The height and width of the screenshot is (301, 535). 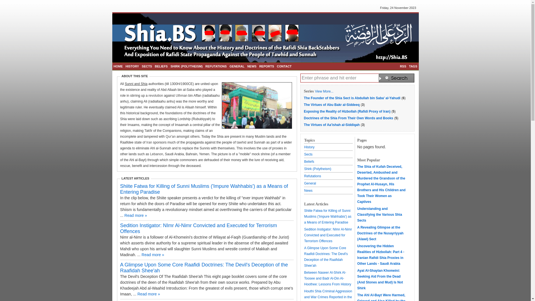 I want to click on Qur'an, so click(x=171, y=137).